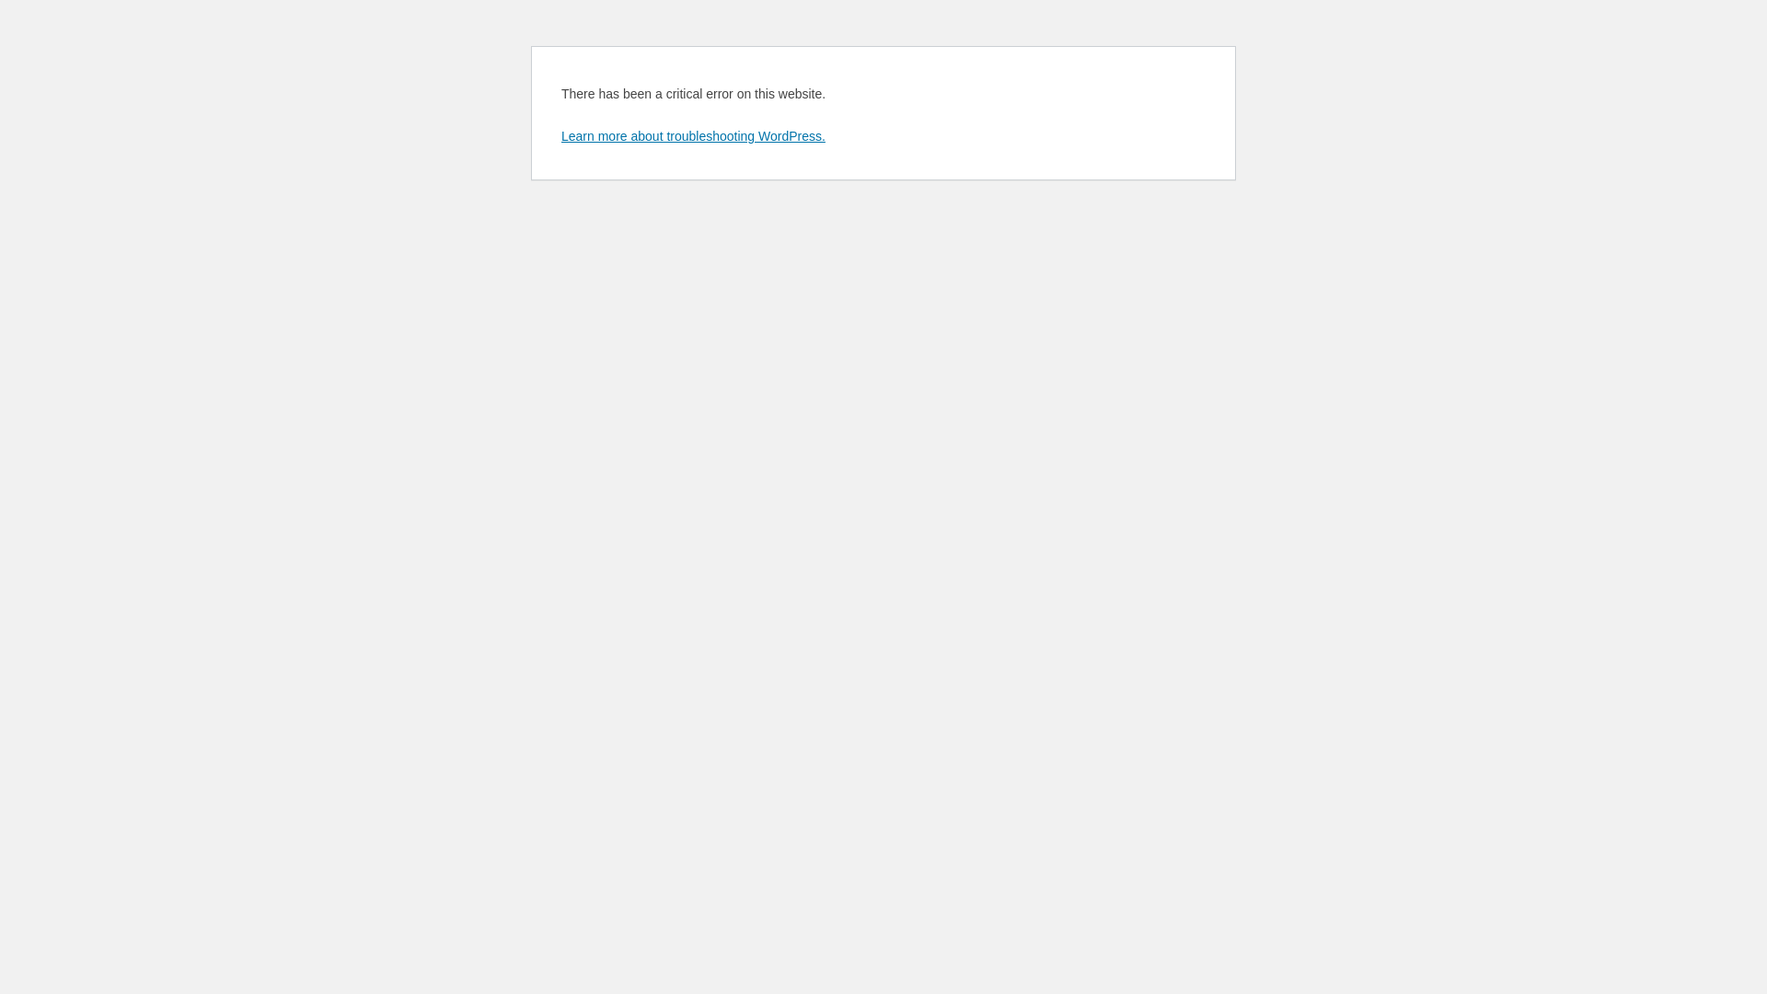 The image size is (1767, 994). What do you see at coordinates (694, 136) in the screenshot?
I see `Learn more about troubleshooting WordPress.` at bounding box center [694, 136].